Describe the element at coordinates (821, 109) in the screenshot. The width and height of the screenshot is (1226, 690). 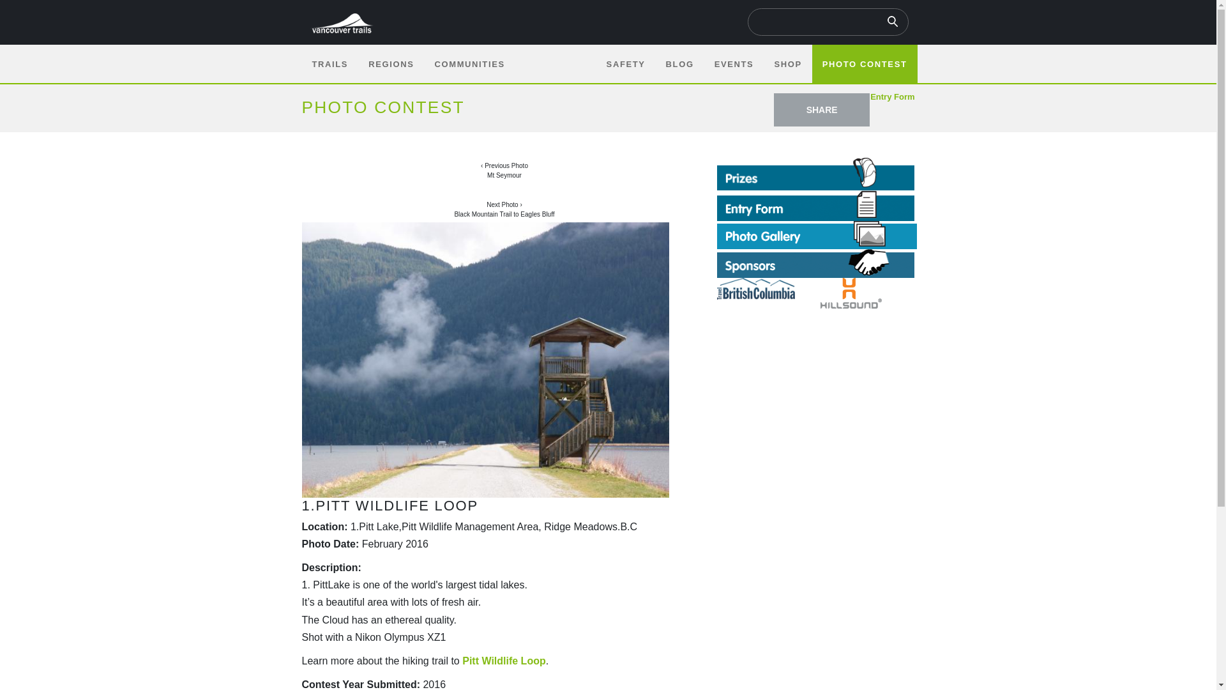
I see `SHARE` at that location.